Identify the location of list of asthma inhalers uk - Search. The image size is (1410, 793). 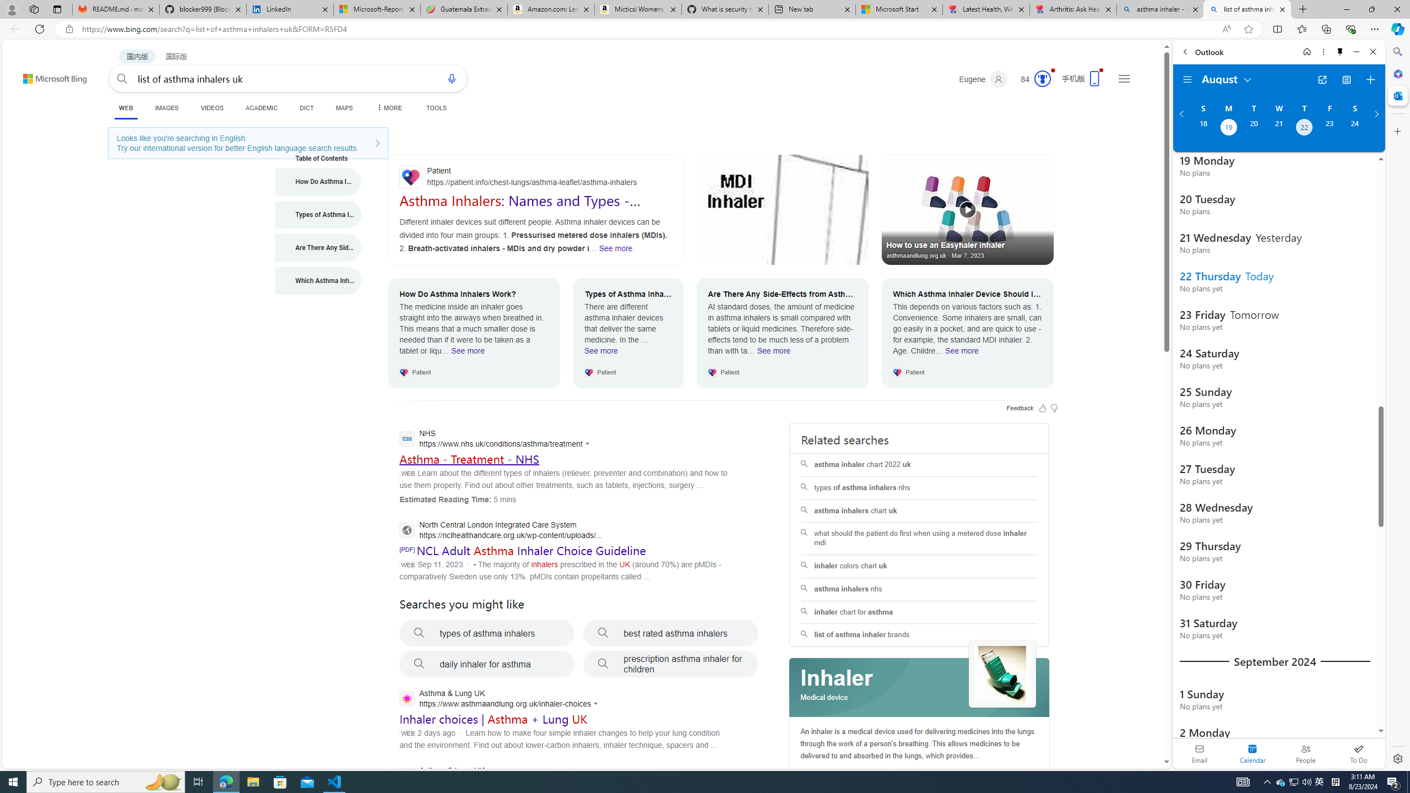
(1247, 9).